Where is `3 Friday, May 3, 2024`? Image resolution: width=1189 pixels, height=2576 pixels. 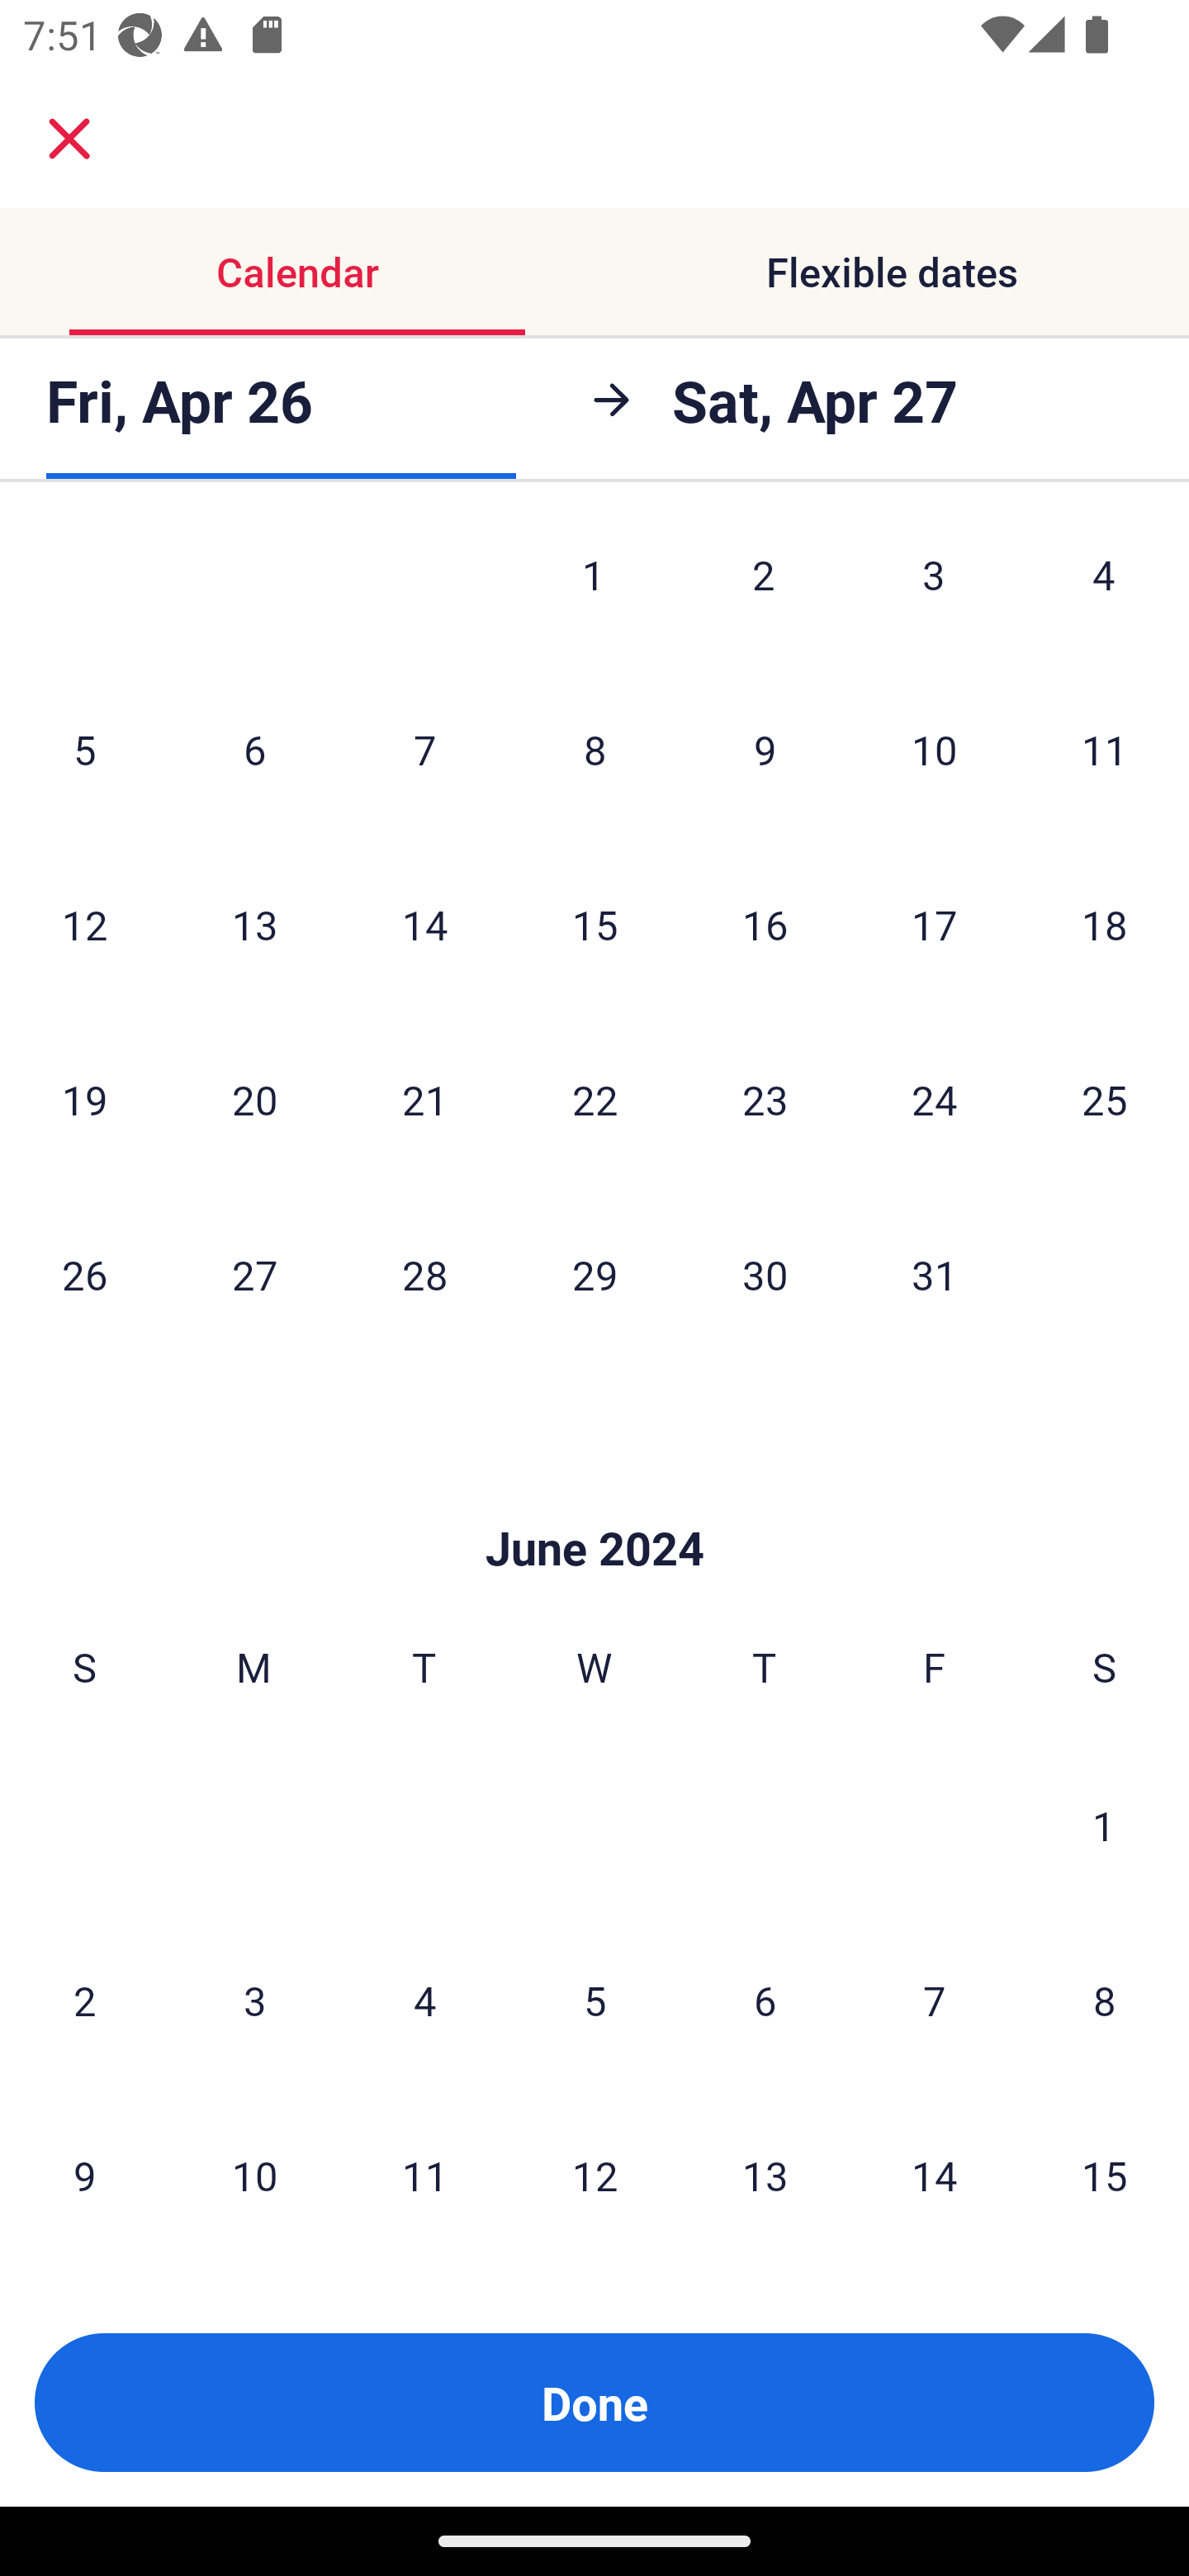 3 Friday, May 3, 2024 is located at coordinates (934, 593).